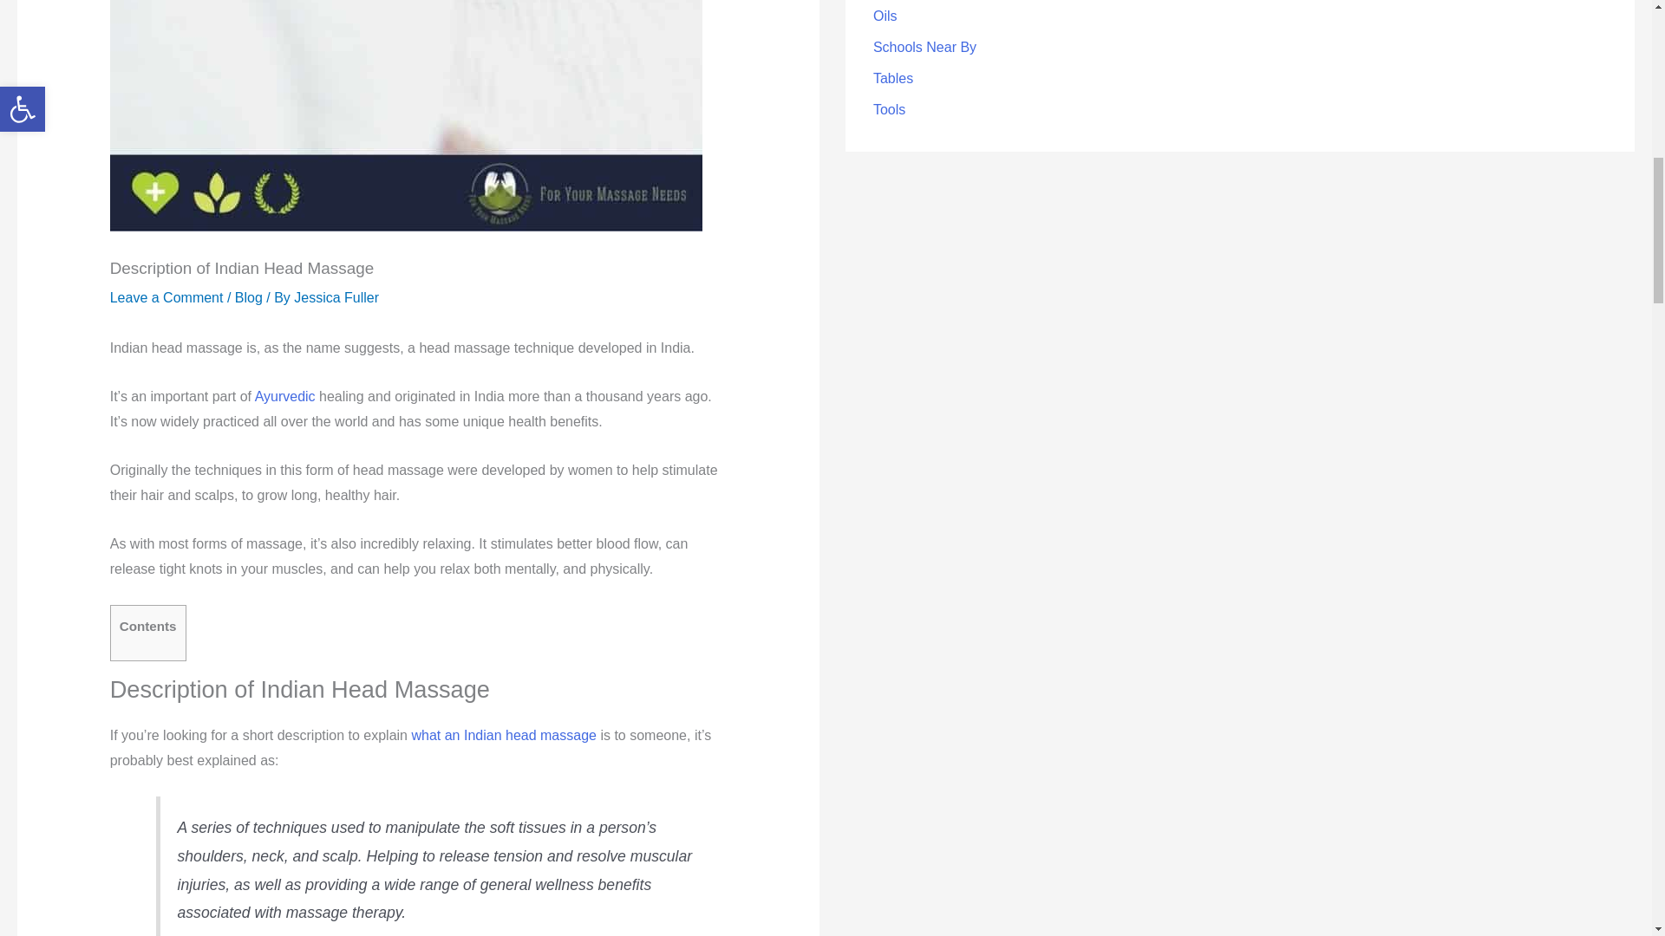 The image size is (1665, 936). What do you see at coordinates (284, 396) in the screenshot?
I see `Ayurvedic` at bounding box center [284, 396].